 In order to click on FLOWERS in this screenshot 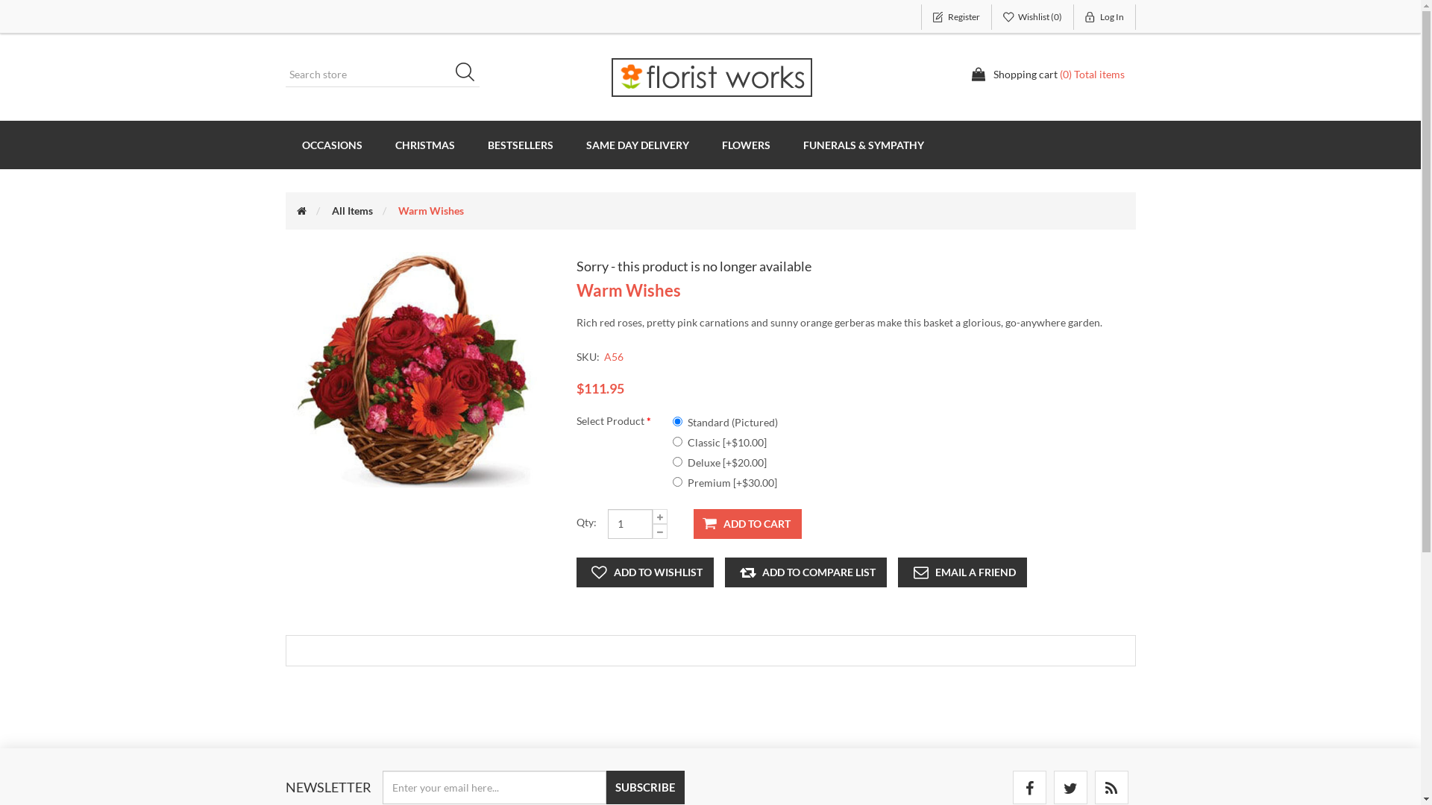, I will do `click(746, 145)`.